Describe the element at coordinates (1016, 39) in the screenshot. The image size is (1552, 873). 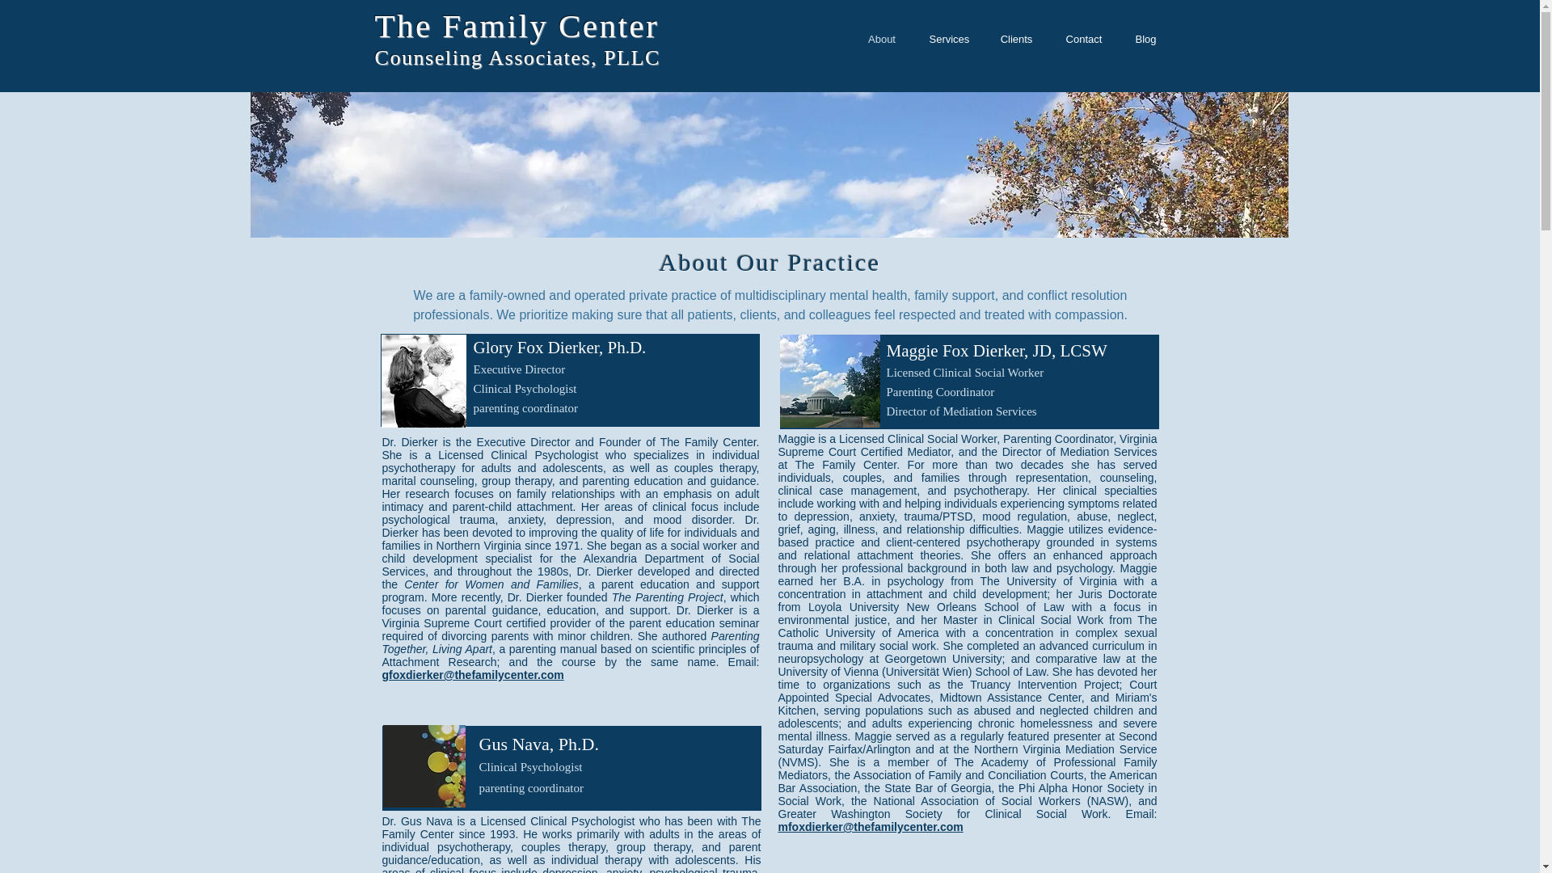
I see `Clients` at that location.